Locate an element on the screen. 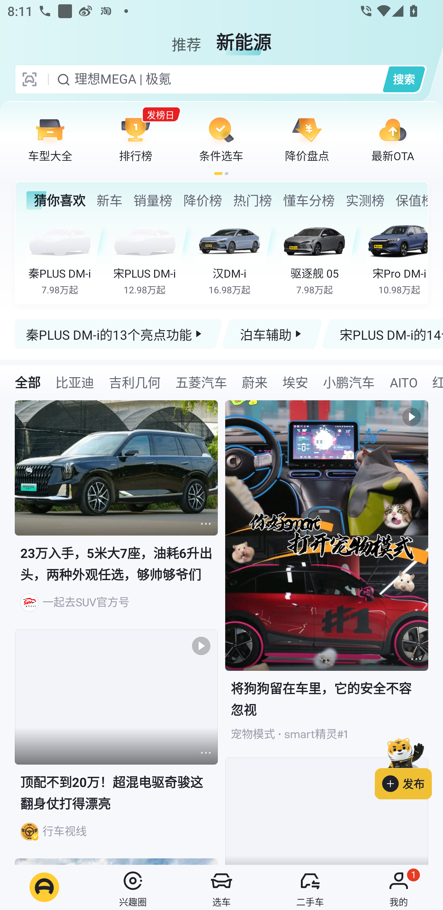 Image resolution: width=443 pixels, height=910 pixels. 宋PLUS DM-i 12.98万起 is located at coordinates (152, 257).